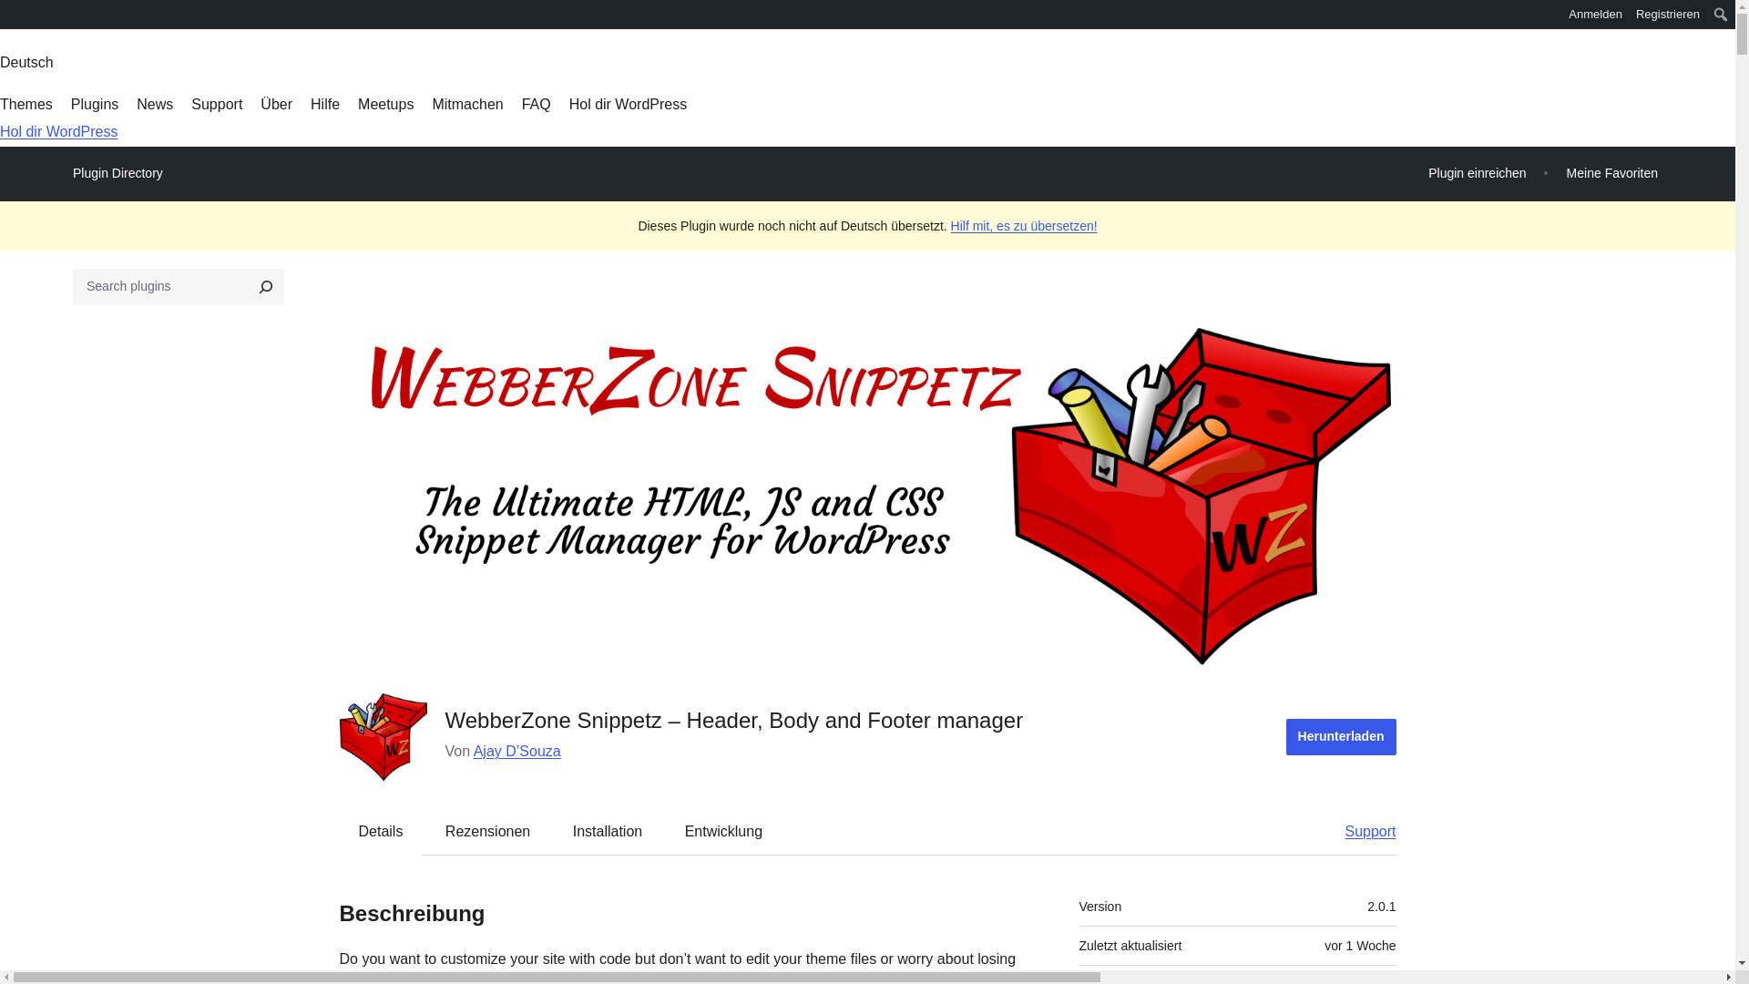 The width and height of the screenshot is (1749, 984). Describe the element at coordinates (1612, 173) in the screenshot. I see `Meine Favoriten` at that location.